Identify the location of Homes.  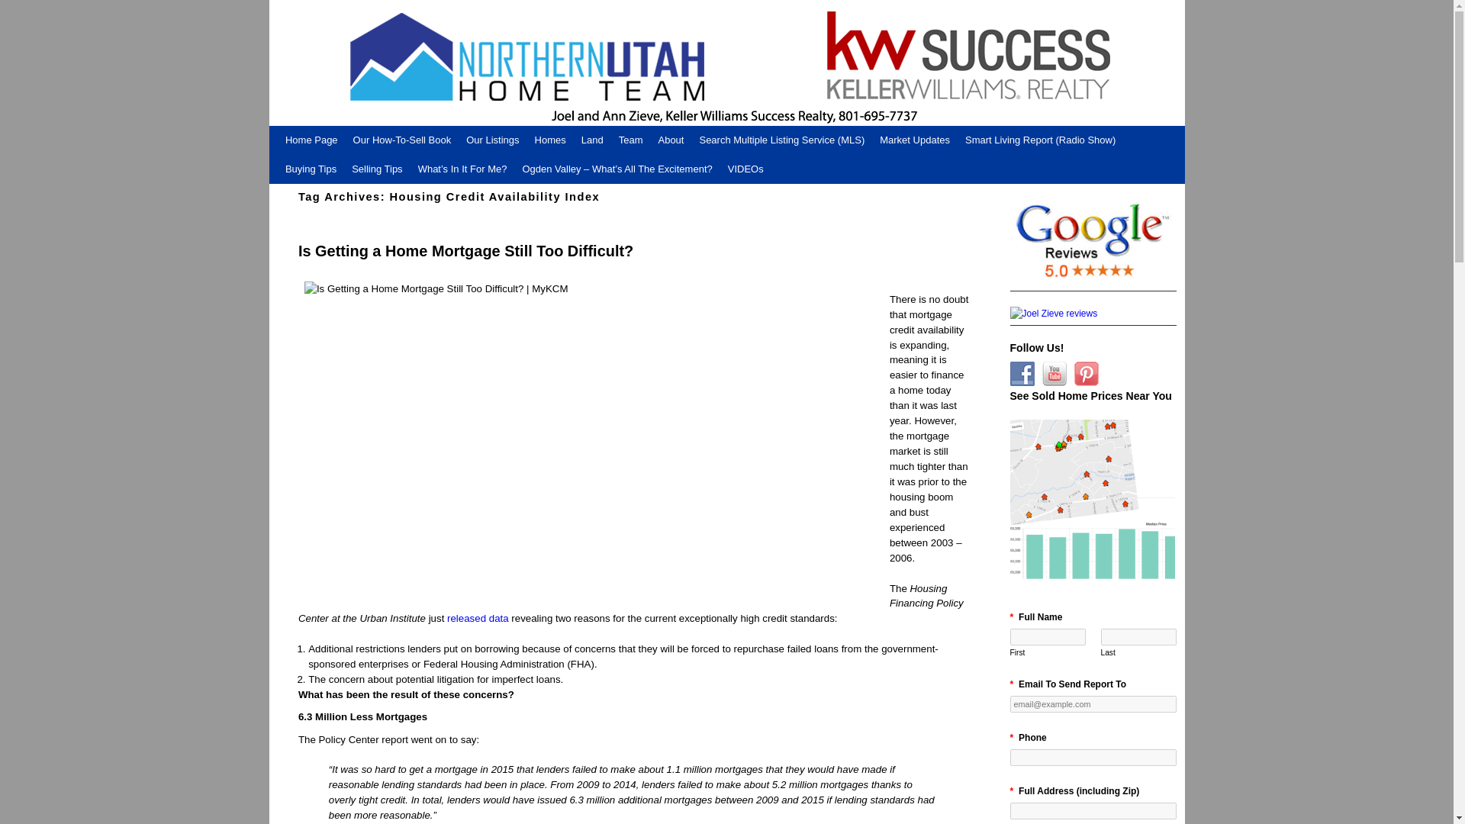
(551, 140).